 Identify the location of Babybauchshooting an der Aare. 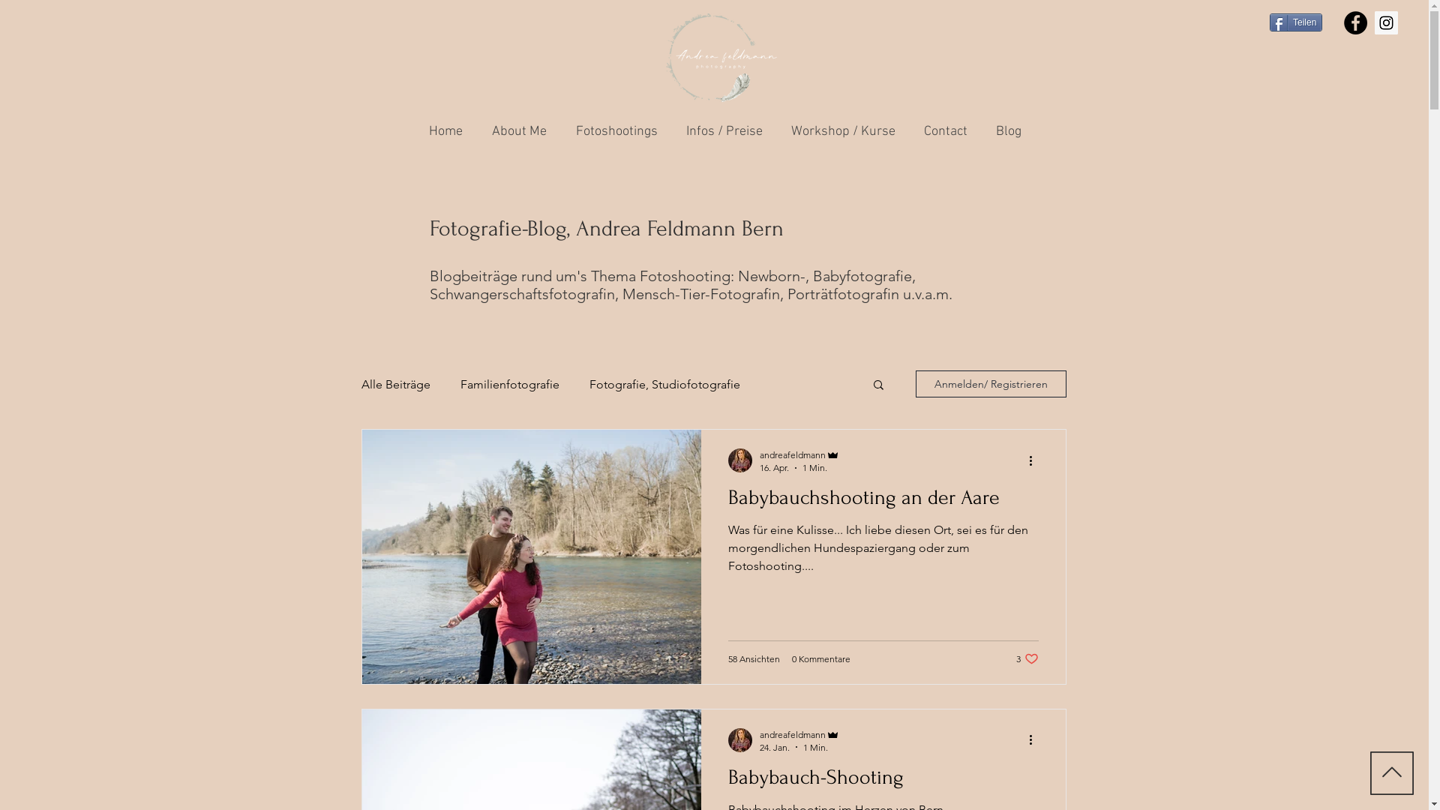
(883, 502).